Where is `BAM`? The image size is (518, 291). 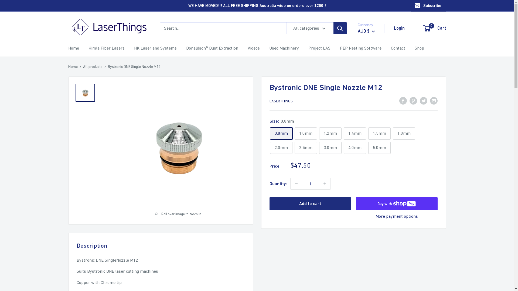
BAM is located at coordinates (374, 160).